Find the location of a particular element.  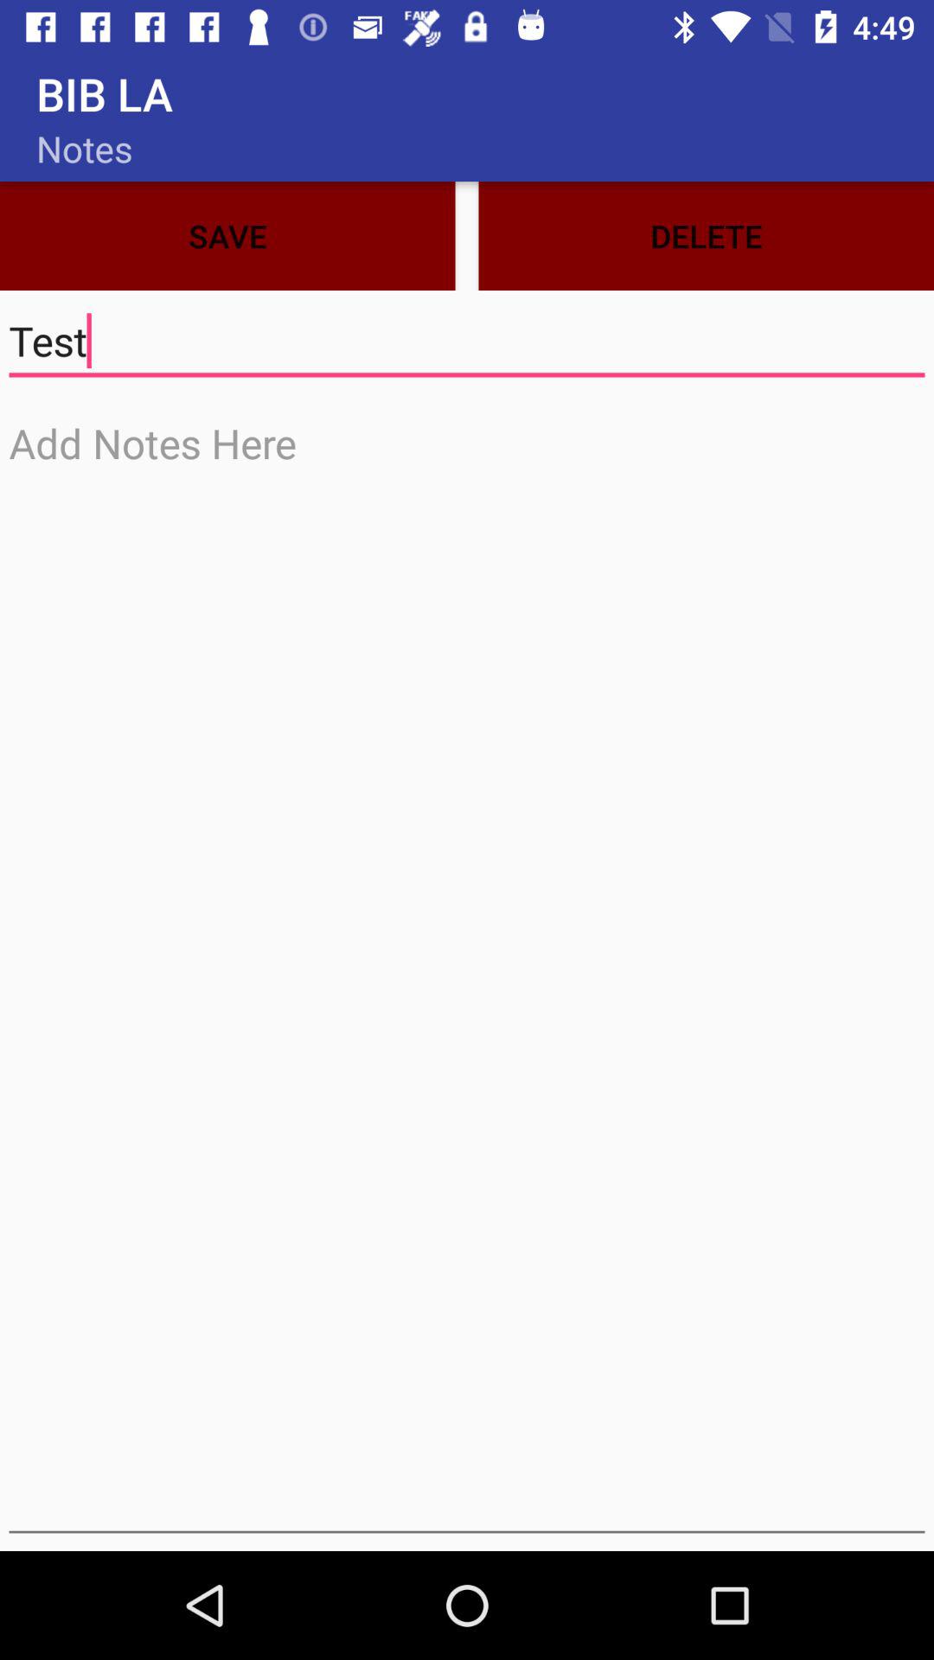

select the save icon is located at coordinates (227, 235).